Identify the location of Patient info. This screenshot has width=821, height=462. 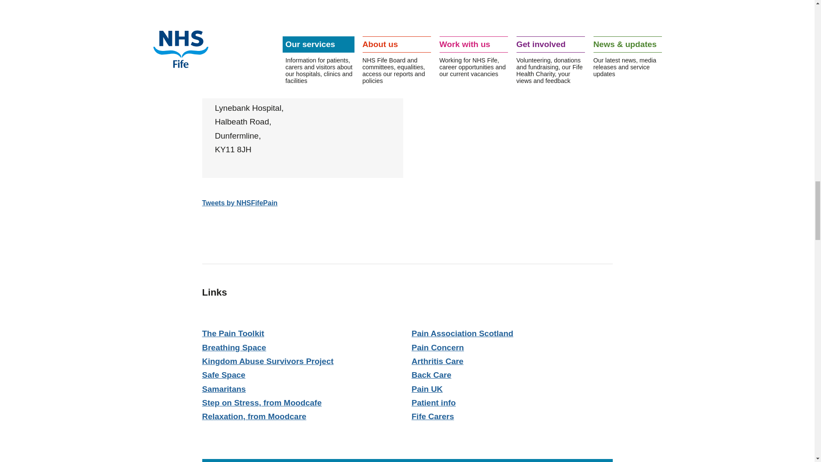
(433, 402).